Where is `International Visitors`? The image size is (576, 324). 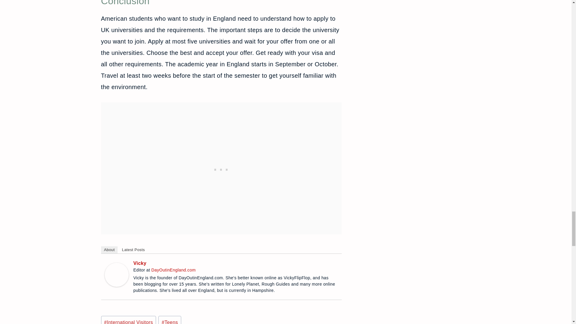 International Visitors is located at coordinates (128, 320).